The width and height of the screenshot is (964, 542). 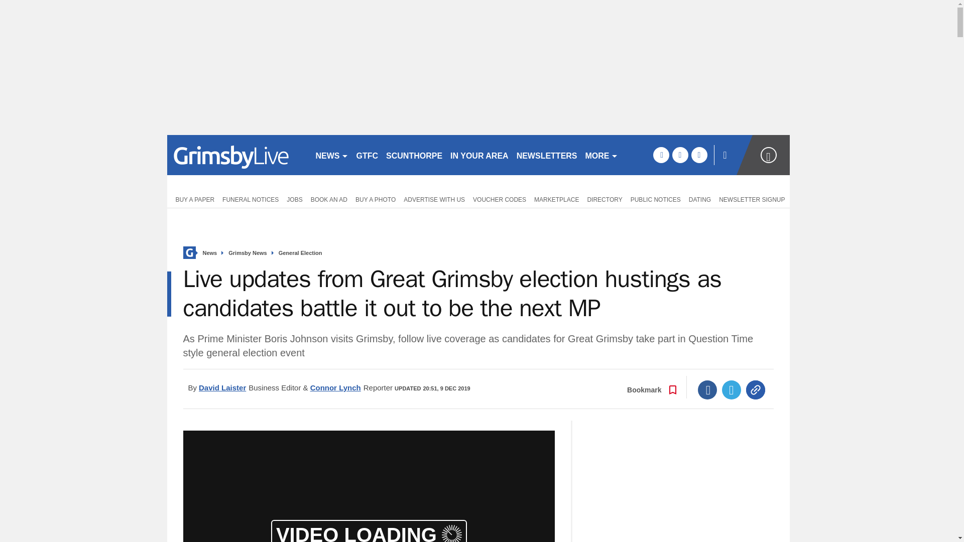 I want to click on FUNERAL NOTICES, so click(x=250, y=199).